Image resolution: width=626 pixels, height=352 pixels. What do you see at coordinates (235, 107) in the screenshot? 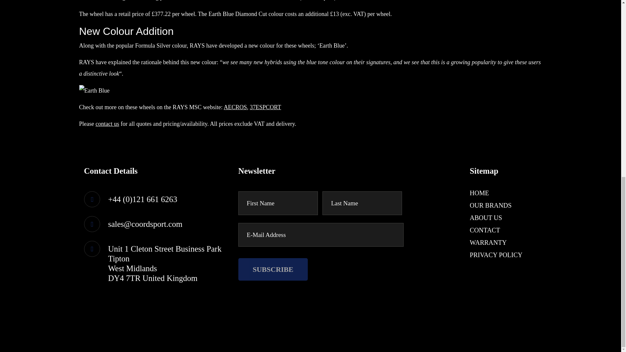
I see `AECROS` at bounding box center [235, 107].